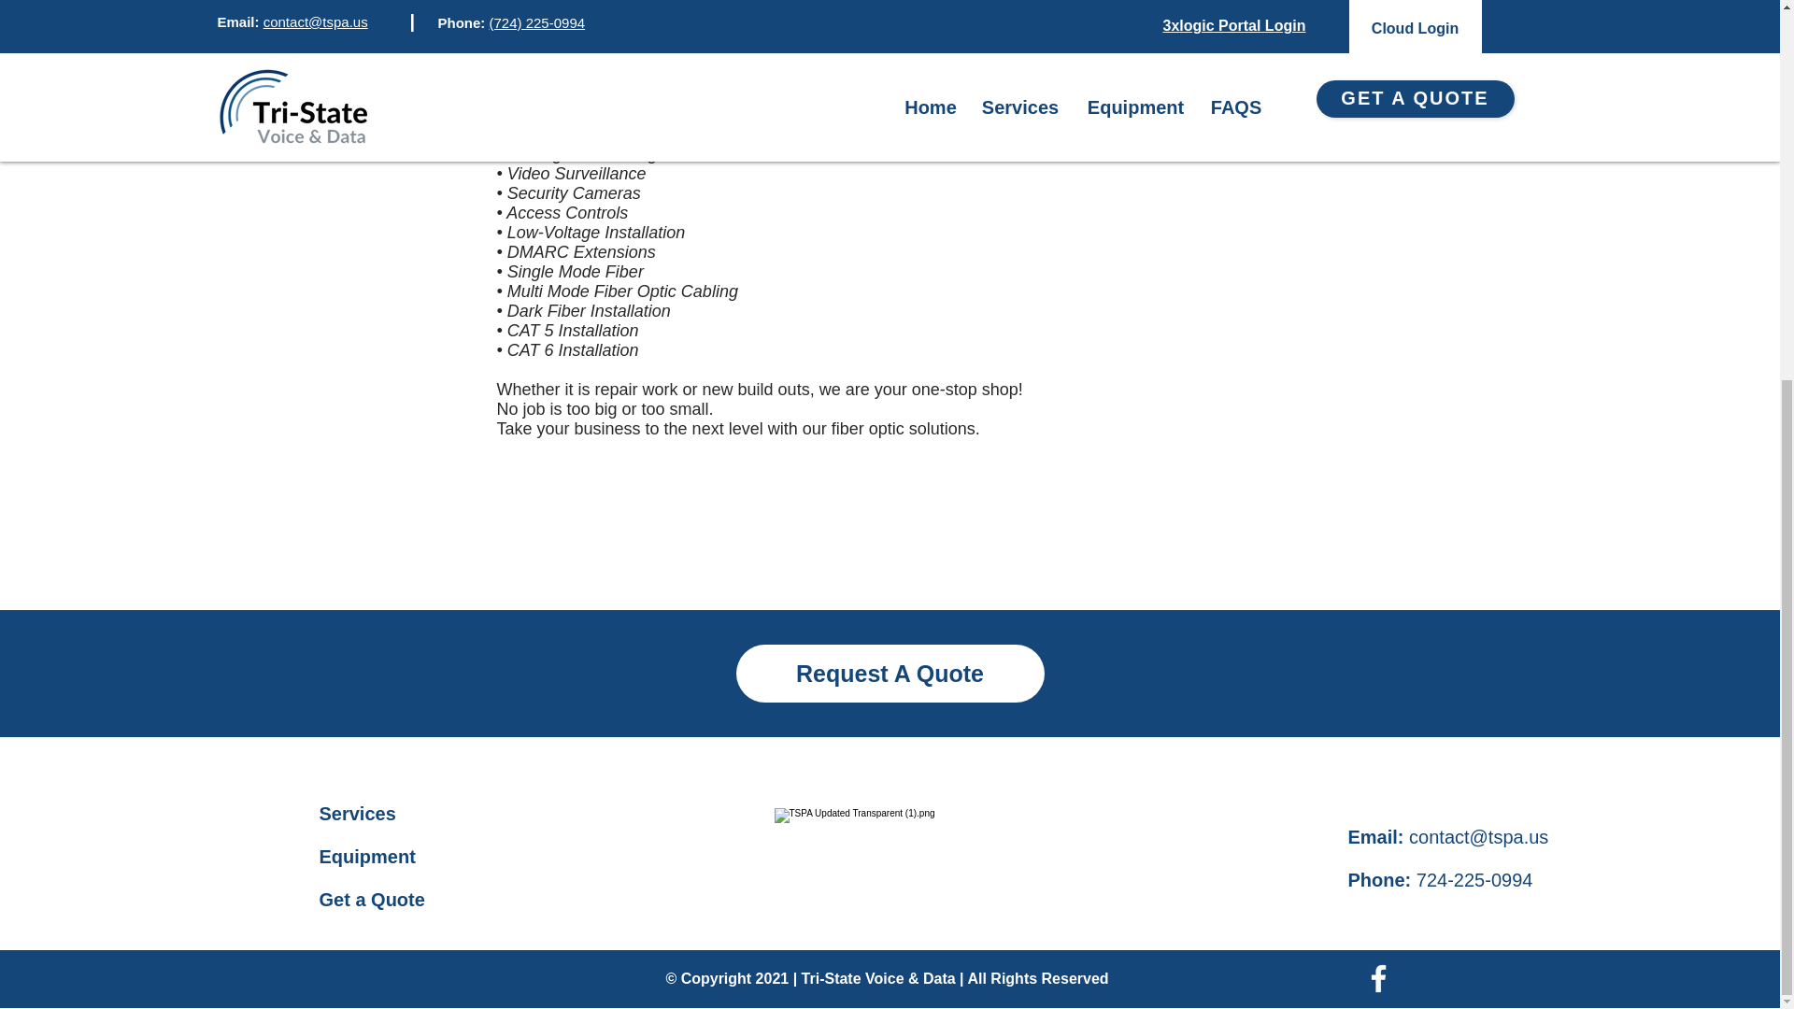 Image resolution: width=1794 pixels, height=1009 pixels. What do you see at coordinates (1474, 879) in the screenshot?
I see `724-225-0994` at bounding box center [1474, 879].